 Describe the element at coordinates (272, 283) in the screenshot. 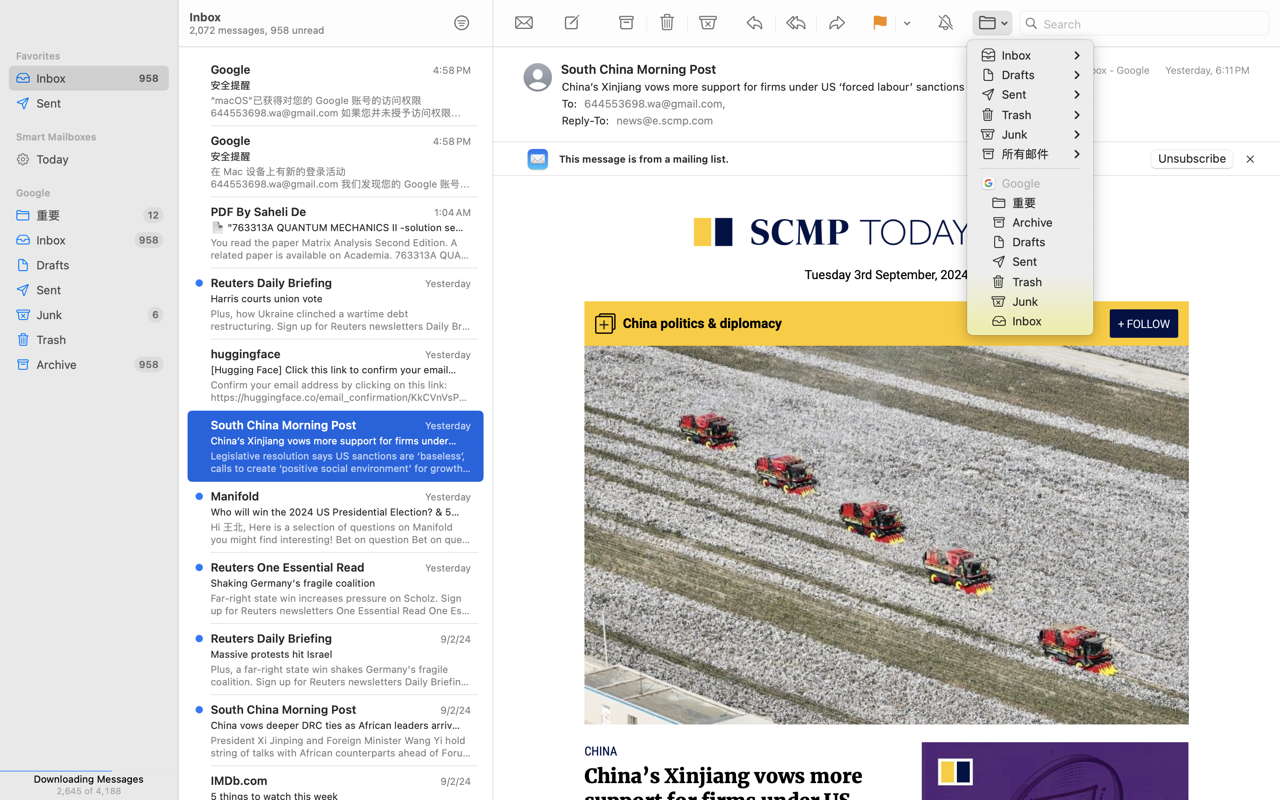

I see `Reuters Daily Briefing` at that location.